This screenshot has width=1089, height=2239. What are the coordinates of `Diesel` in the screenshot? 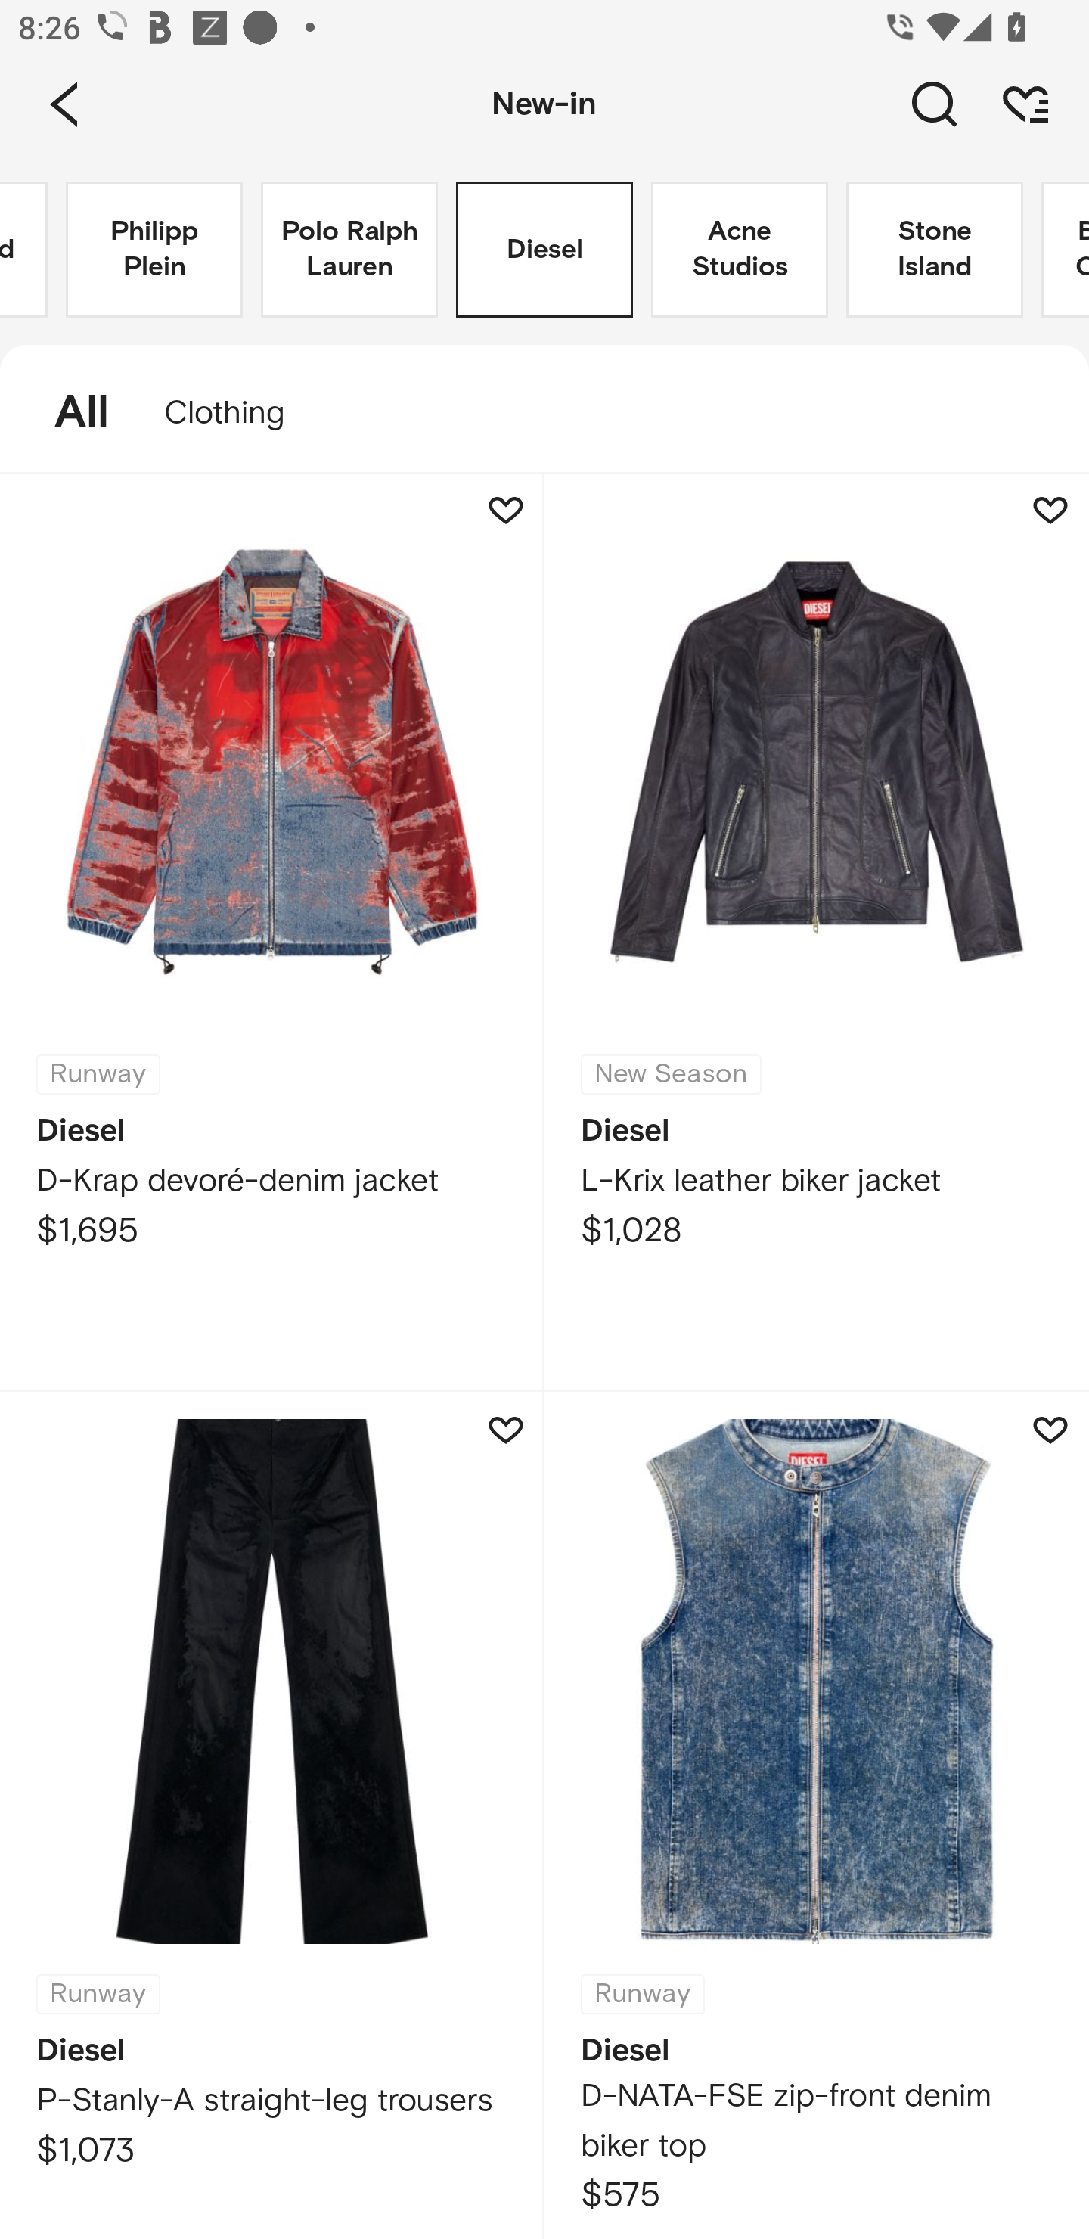 It's located at (544, 250).